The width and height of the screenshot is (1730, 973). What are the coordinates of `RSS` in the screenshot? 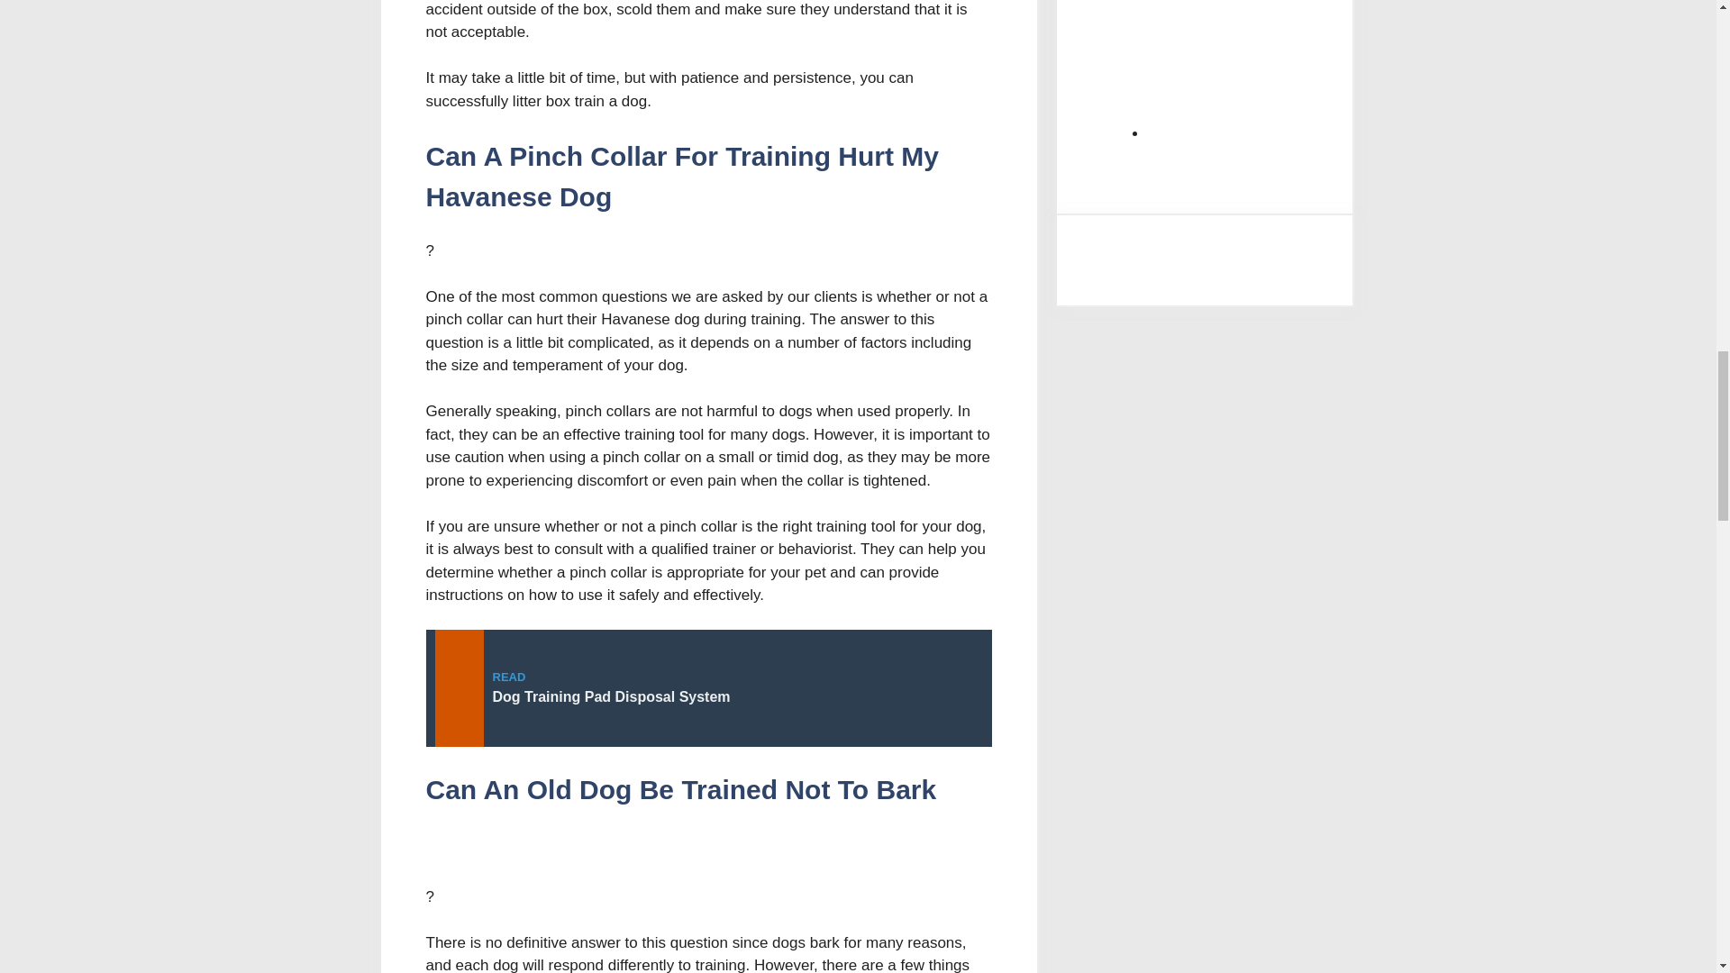 It's located at (1283, 71).